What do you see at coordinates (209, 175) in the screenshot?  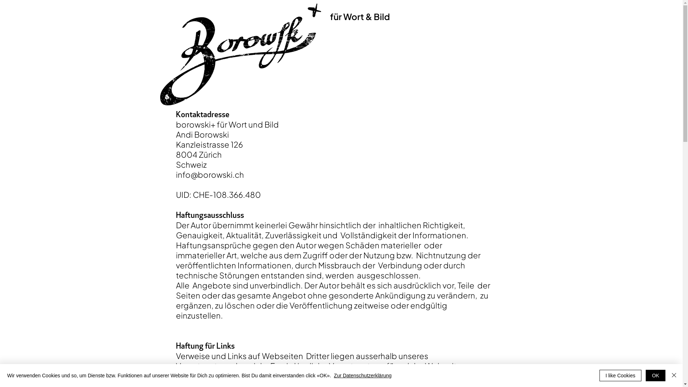 I see `info@borowski.ch` at bounding box center [209, 175].